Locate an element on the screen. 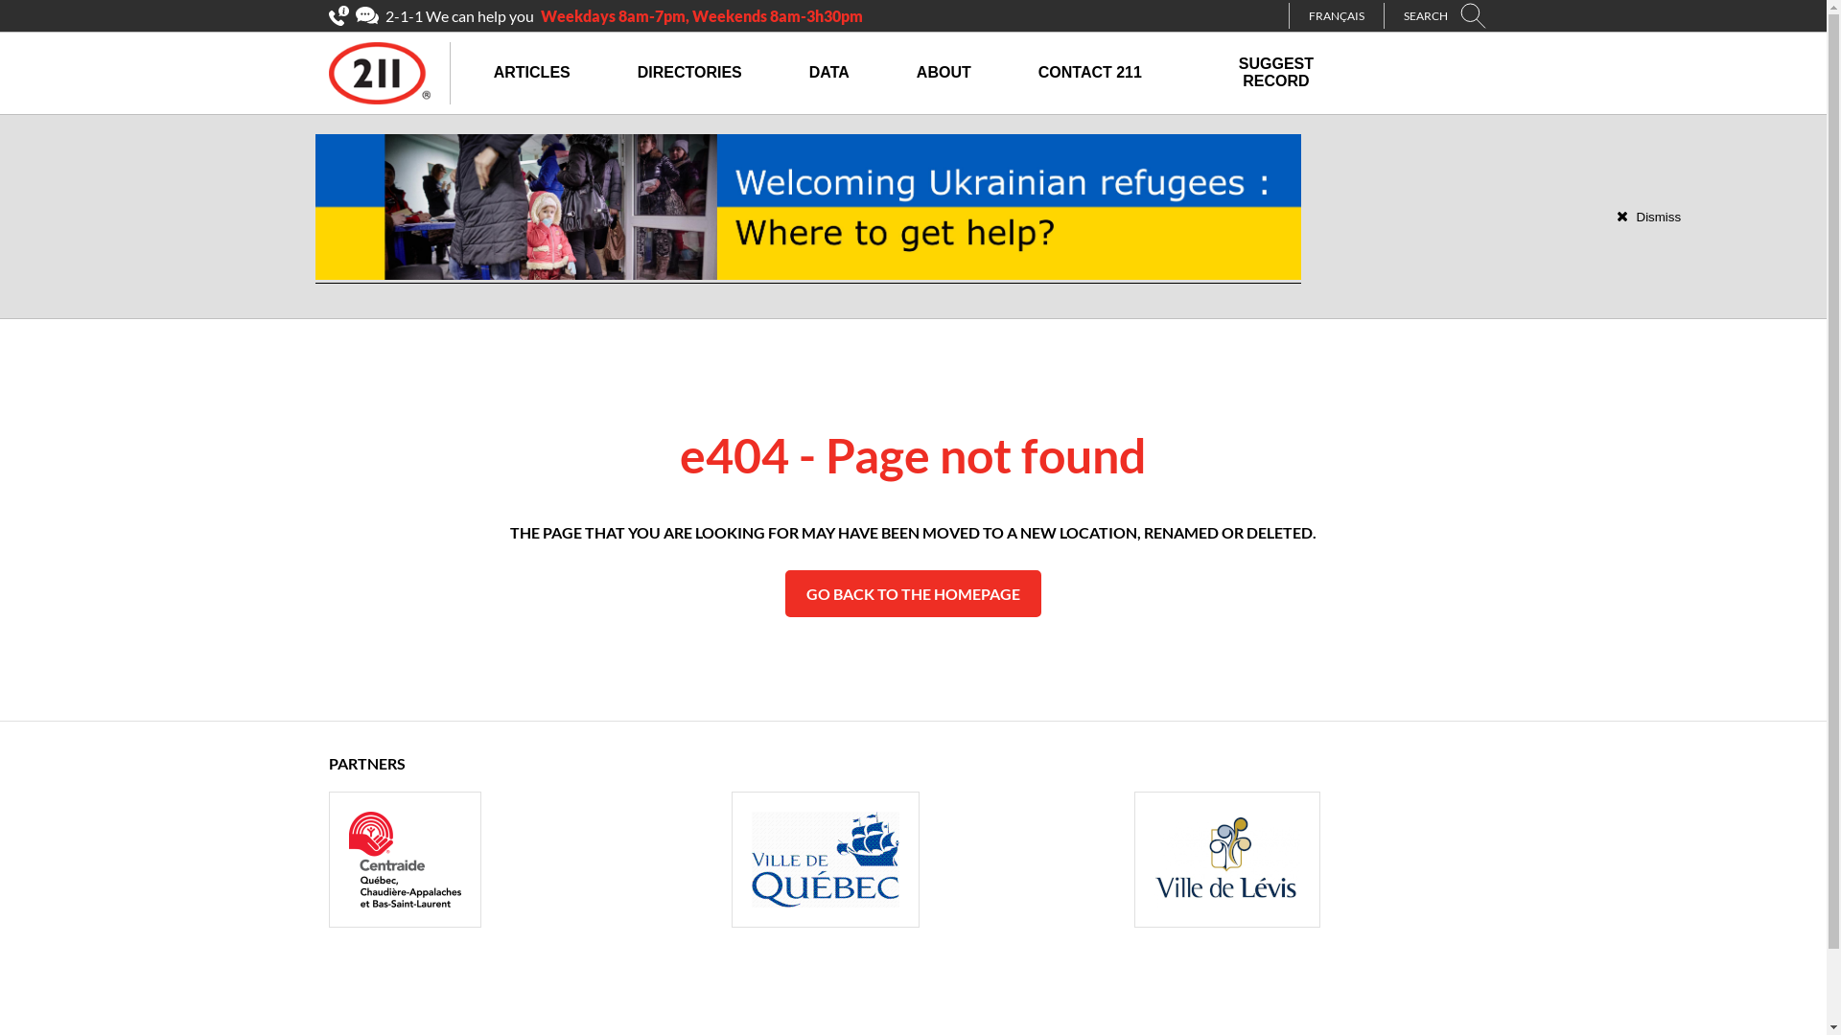 The width and height of the screenshot is (1841, 1035). ABOUT is located at coordinates (944, 73).